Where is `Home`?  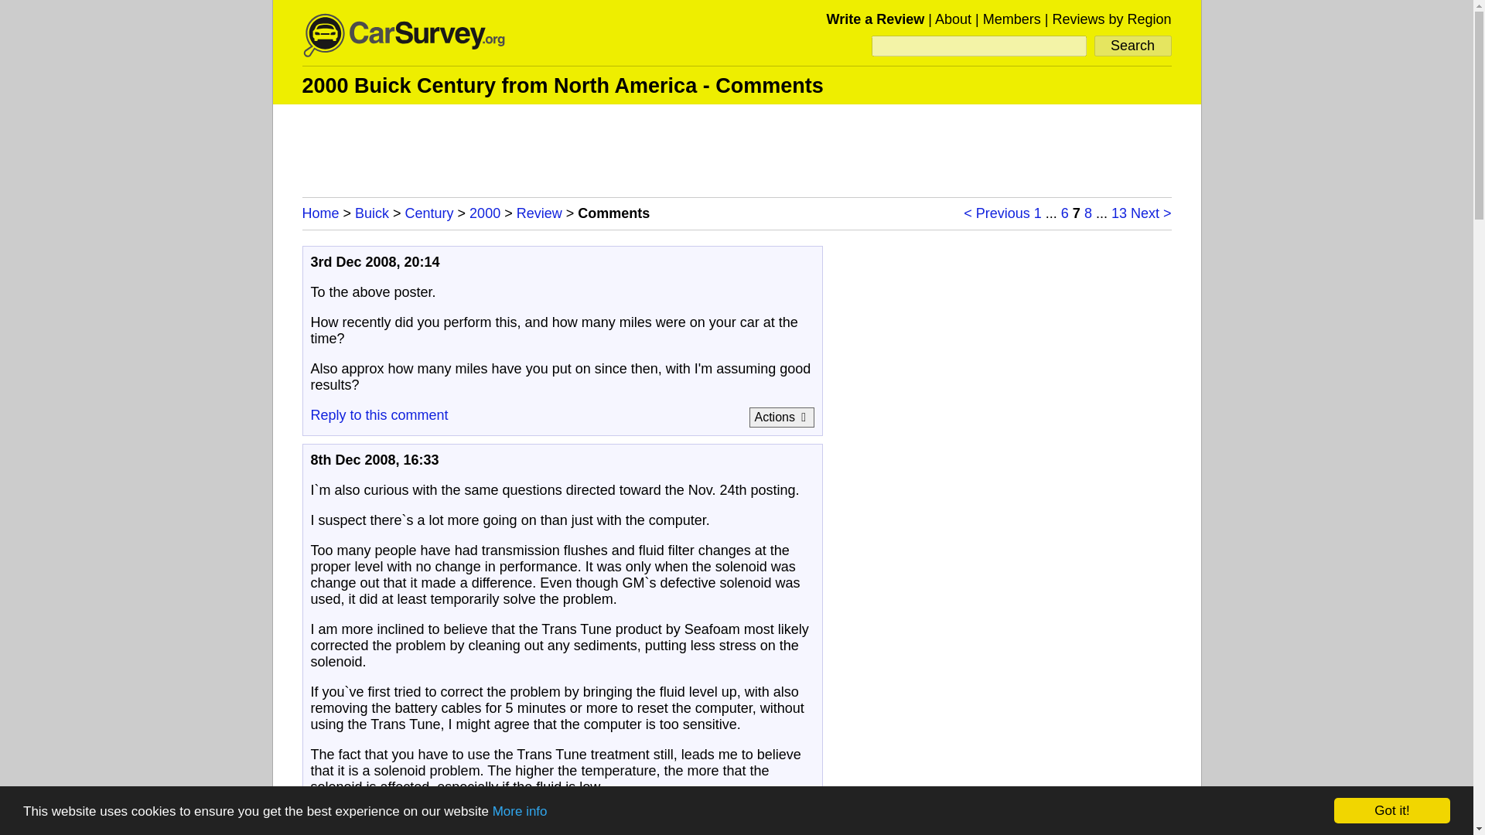
Home is located at coordinates (319, 213).